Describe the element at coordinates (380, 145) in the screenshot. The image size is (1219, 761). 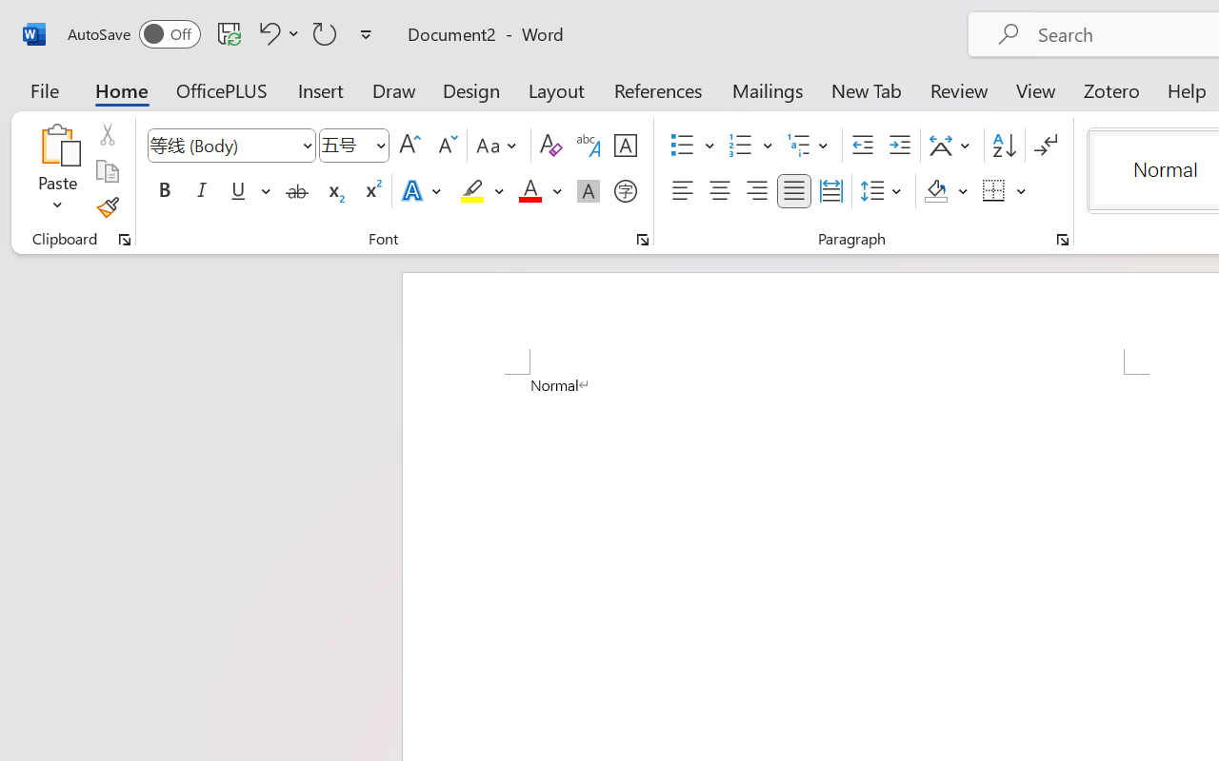
I see `Open` at that location.